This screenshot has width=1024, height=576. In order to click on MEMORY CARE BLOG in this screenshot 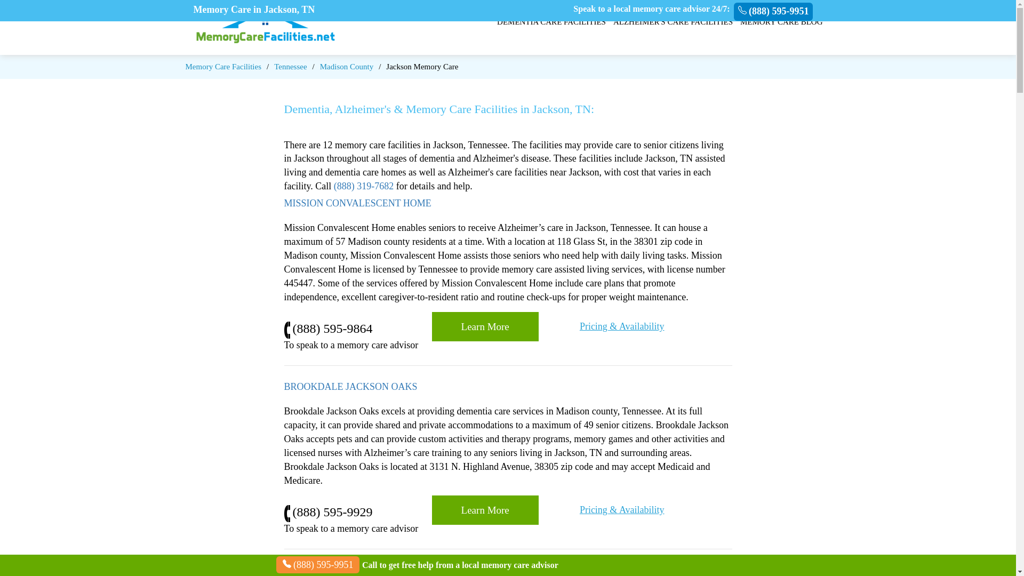, I will do `click(781, 22)`.